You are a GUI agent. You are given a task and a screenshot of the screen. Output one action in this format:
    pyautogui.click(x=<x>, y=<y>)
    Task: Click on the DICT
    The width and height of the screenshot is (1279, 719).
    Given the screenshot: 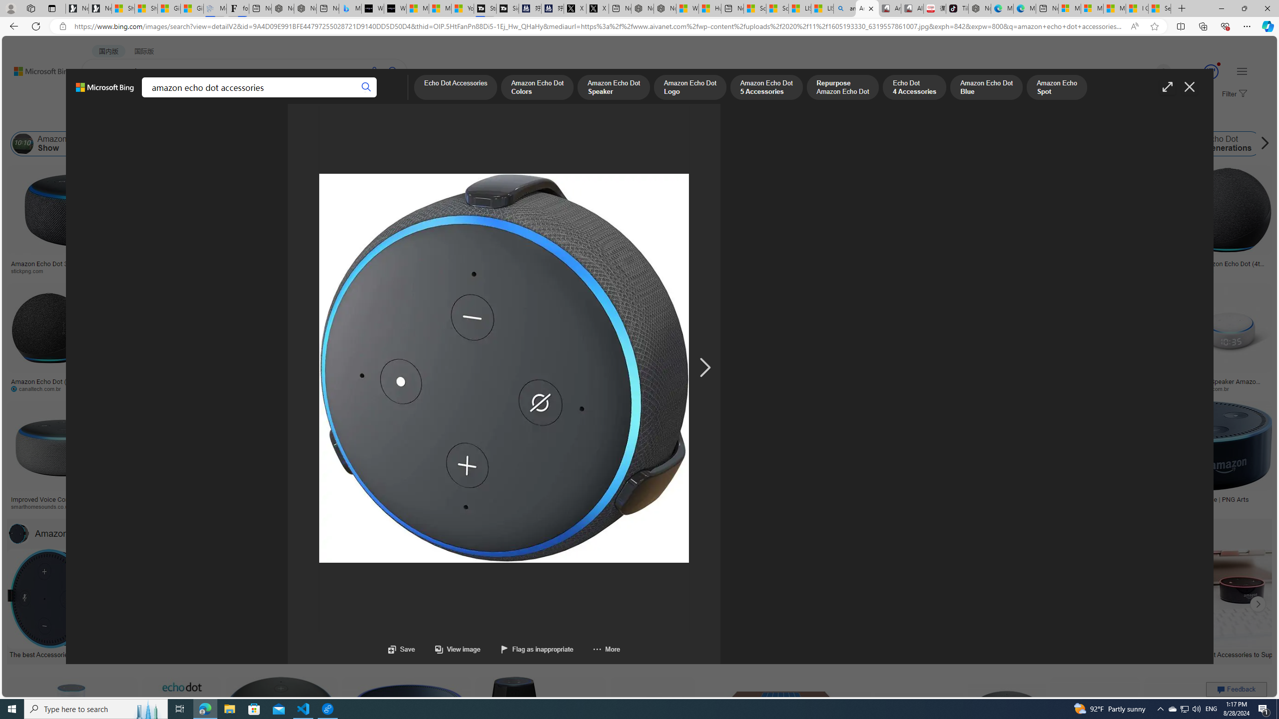 What is the action you would take?
    pyautogui.click(x=315, y=98)
    